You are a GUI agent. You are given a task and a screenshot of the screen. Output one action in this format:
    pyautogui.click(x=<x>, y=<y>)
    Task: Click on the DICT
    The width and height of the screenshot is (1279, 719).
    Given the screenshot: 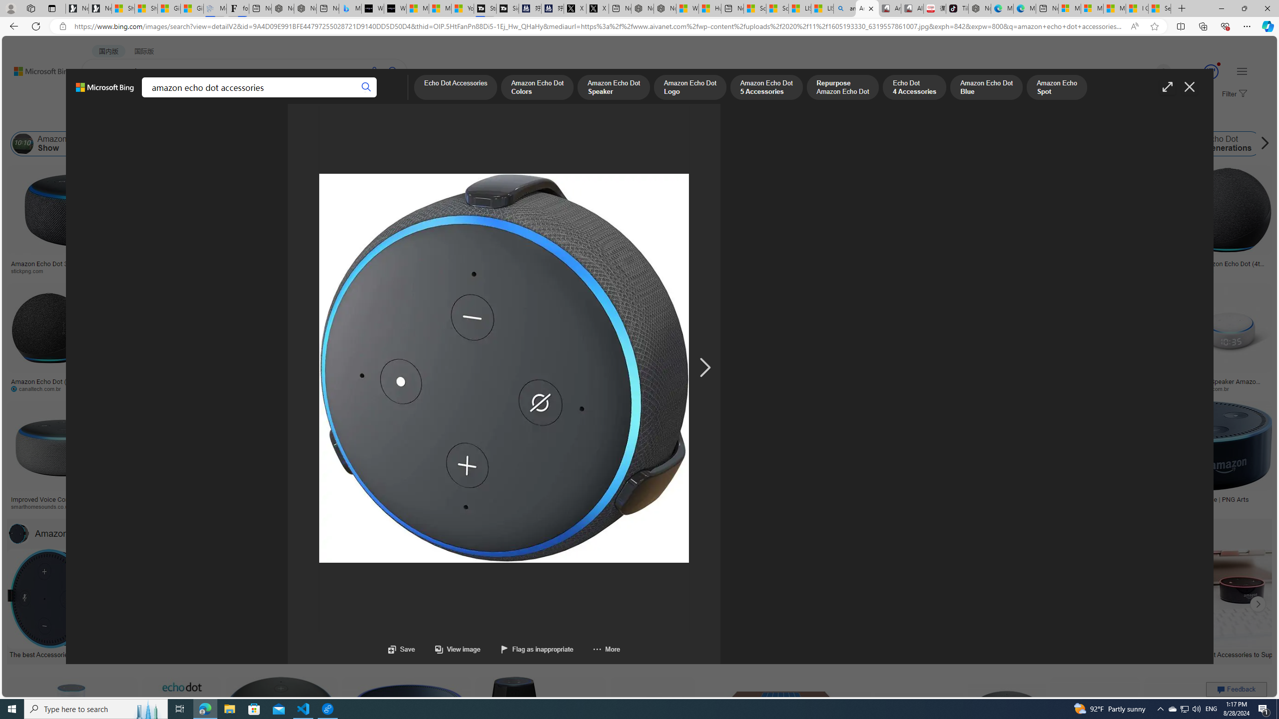 What is the action you would take?
    pyautogui.click(x=315, y=98)
    